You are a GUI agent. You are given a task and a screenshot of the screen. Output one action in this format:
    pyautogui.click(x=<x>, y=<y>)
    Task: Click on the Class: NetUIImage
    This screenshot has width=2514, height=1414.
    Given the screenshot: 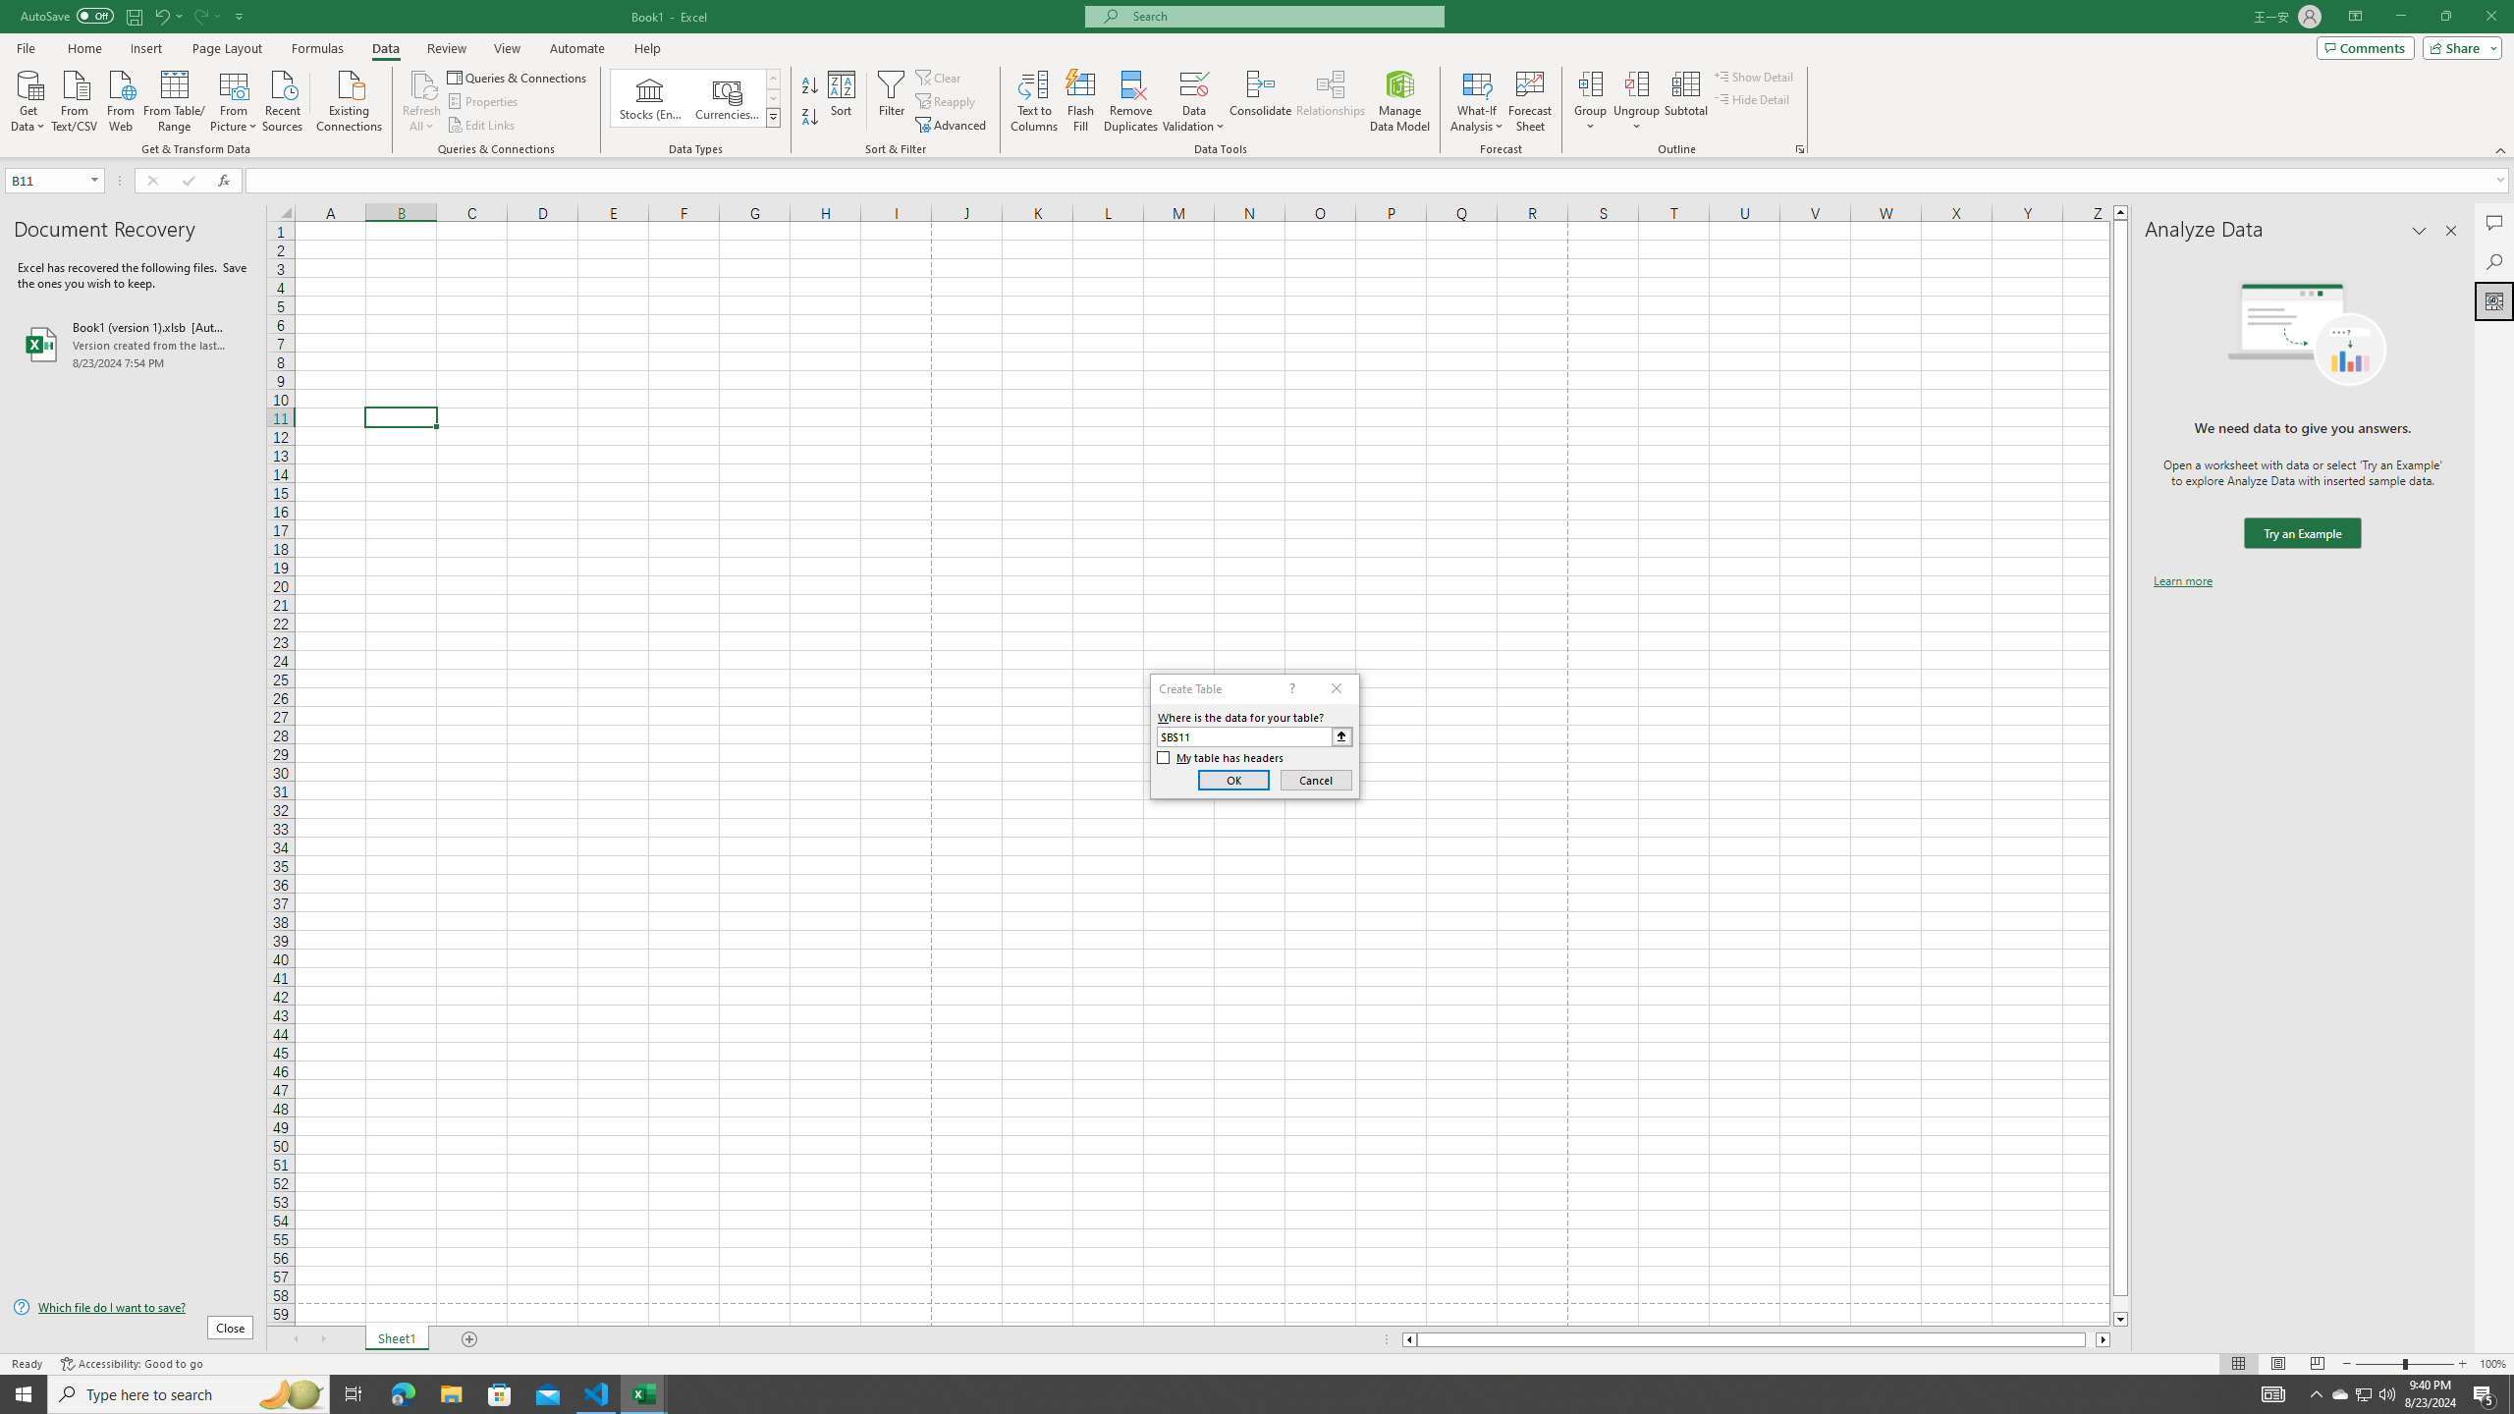 What is the action you would take?
    pyautogui.click(x=773, y=118)
    